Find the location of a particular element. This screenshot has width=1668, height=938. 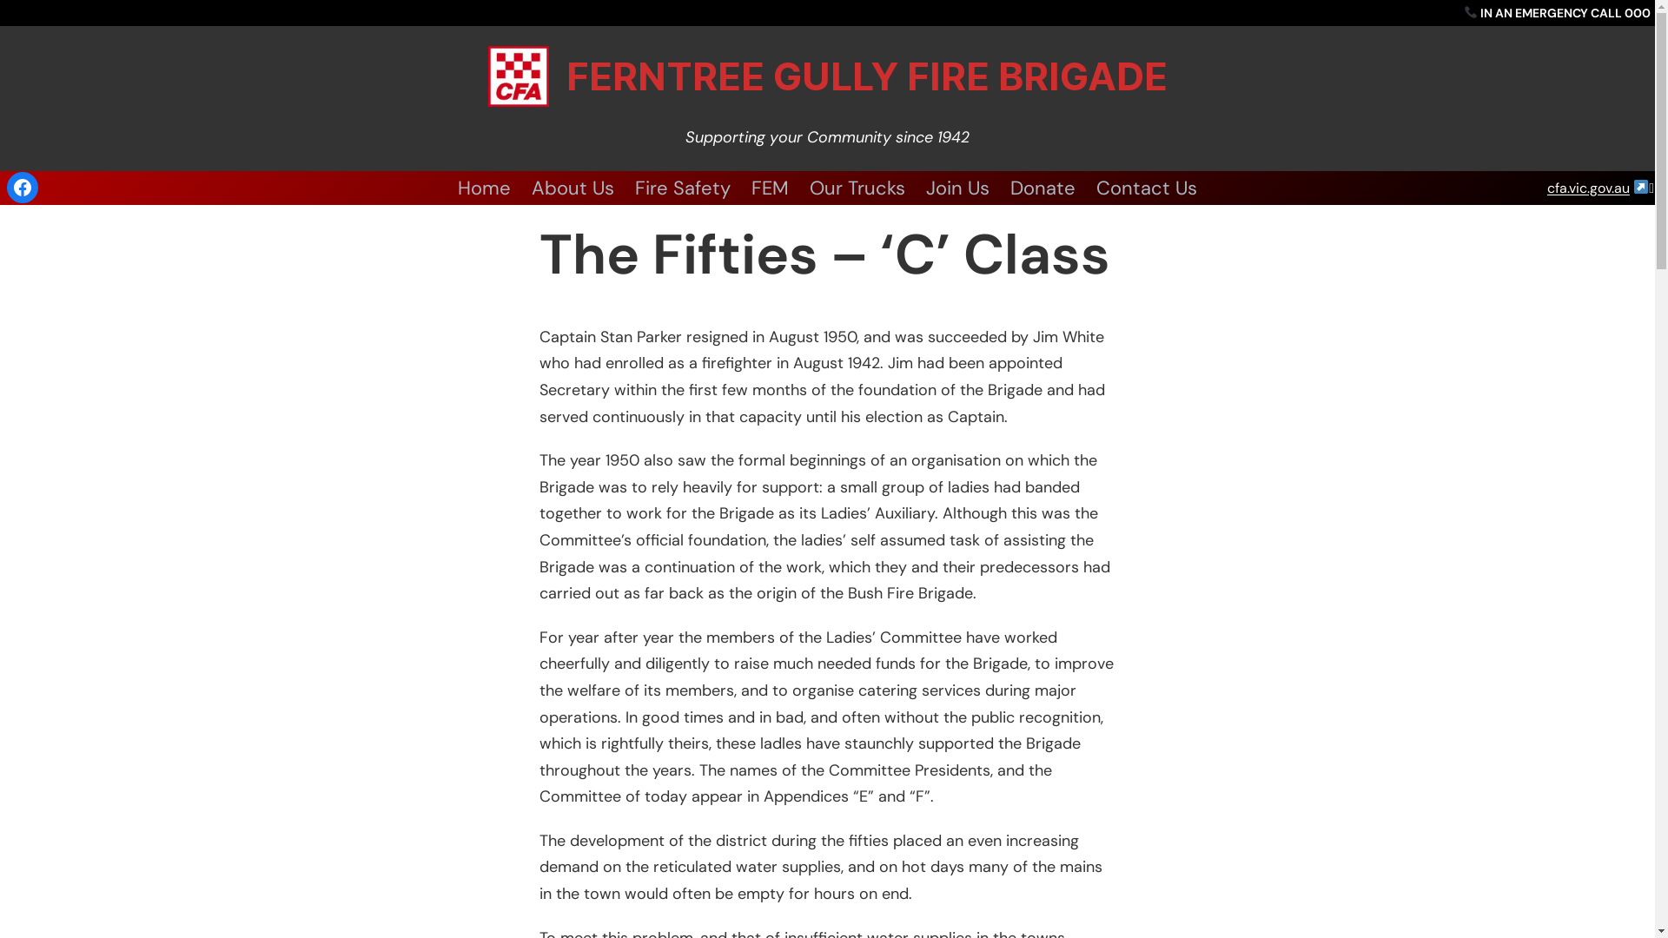

Home is located at coordinates (485, 188).